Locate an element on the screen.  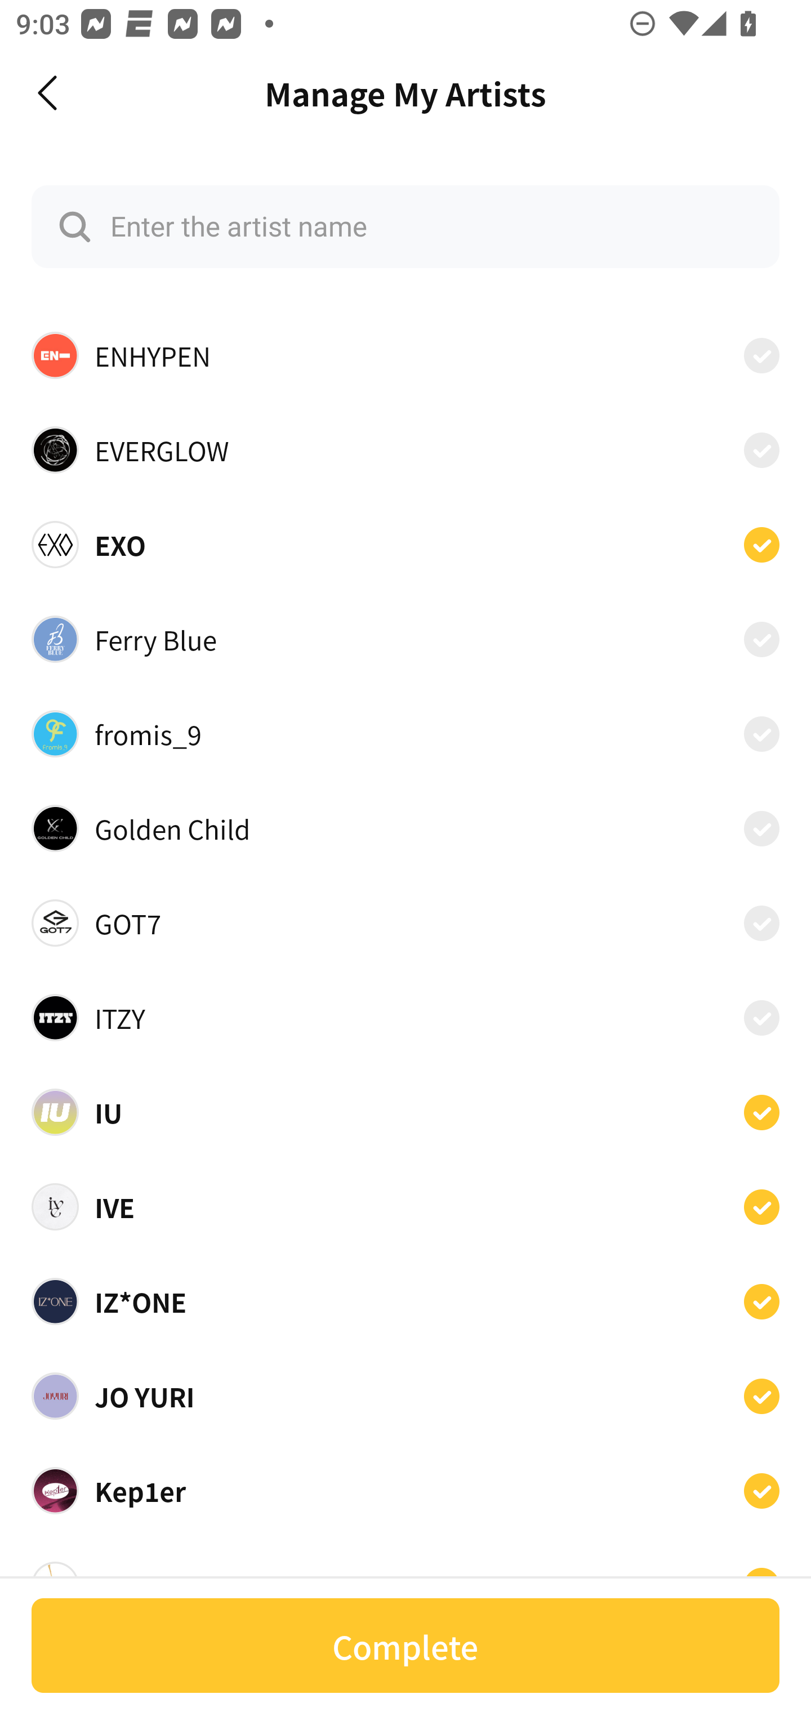
IZ*ONE is located at coordinates (405, 1301).